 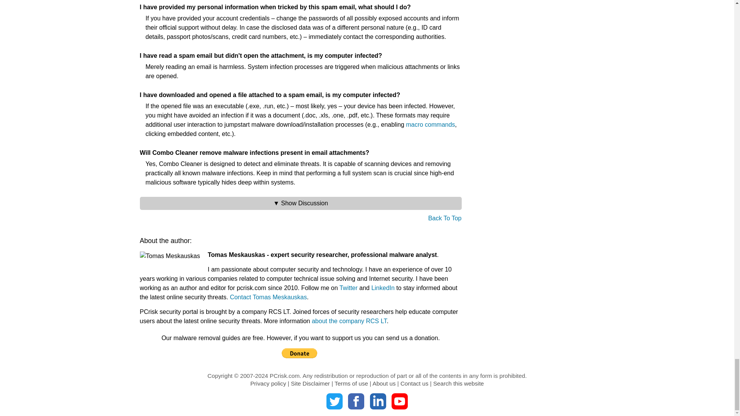 I want to click on Terms of use, so click(x=351, y=384).